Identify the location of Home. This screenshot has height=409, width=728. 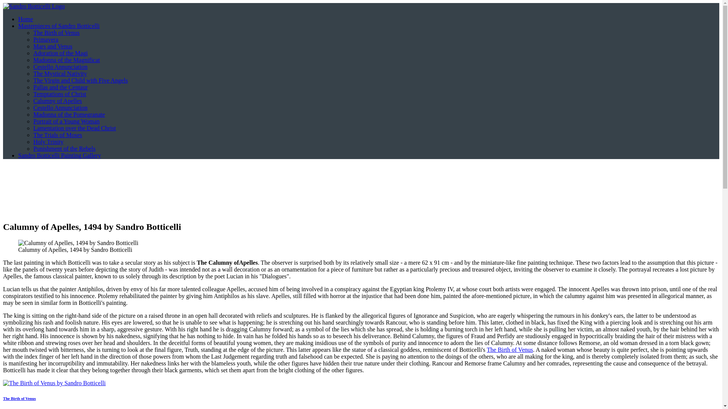
(25, 19).